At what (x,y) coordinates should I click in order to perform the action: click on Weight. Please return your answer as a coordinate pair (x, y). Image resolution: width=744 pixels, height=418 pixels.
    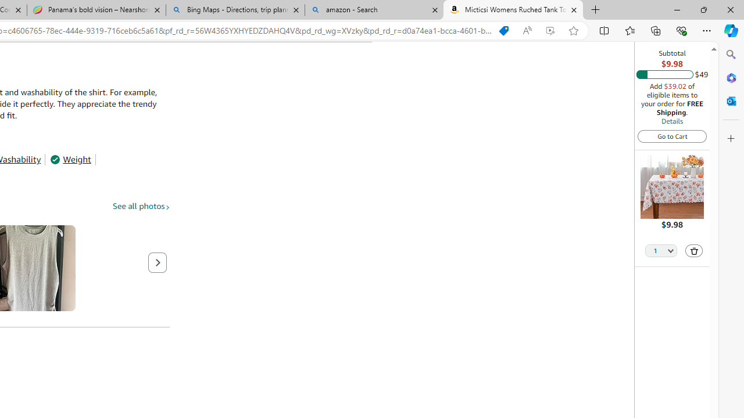
    Looking at the image, I should click on (70, 159).